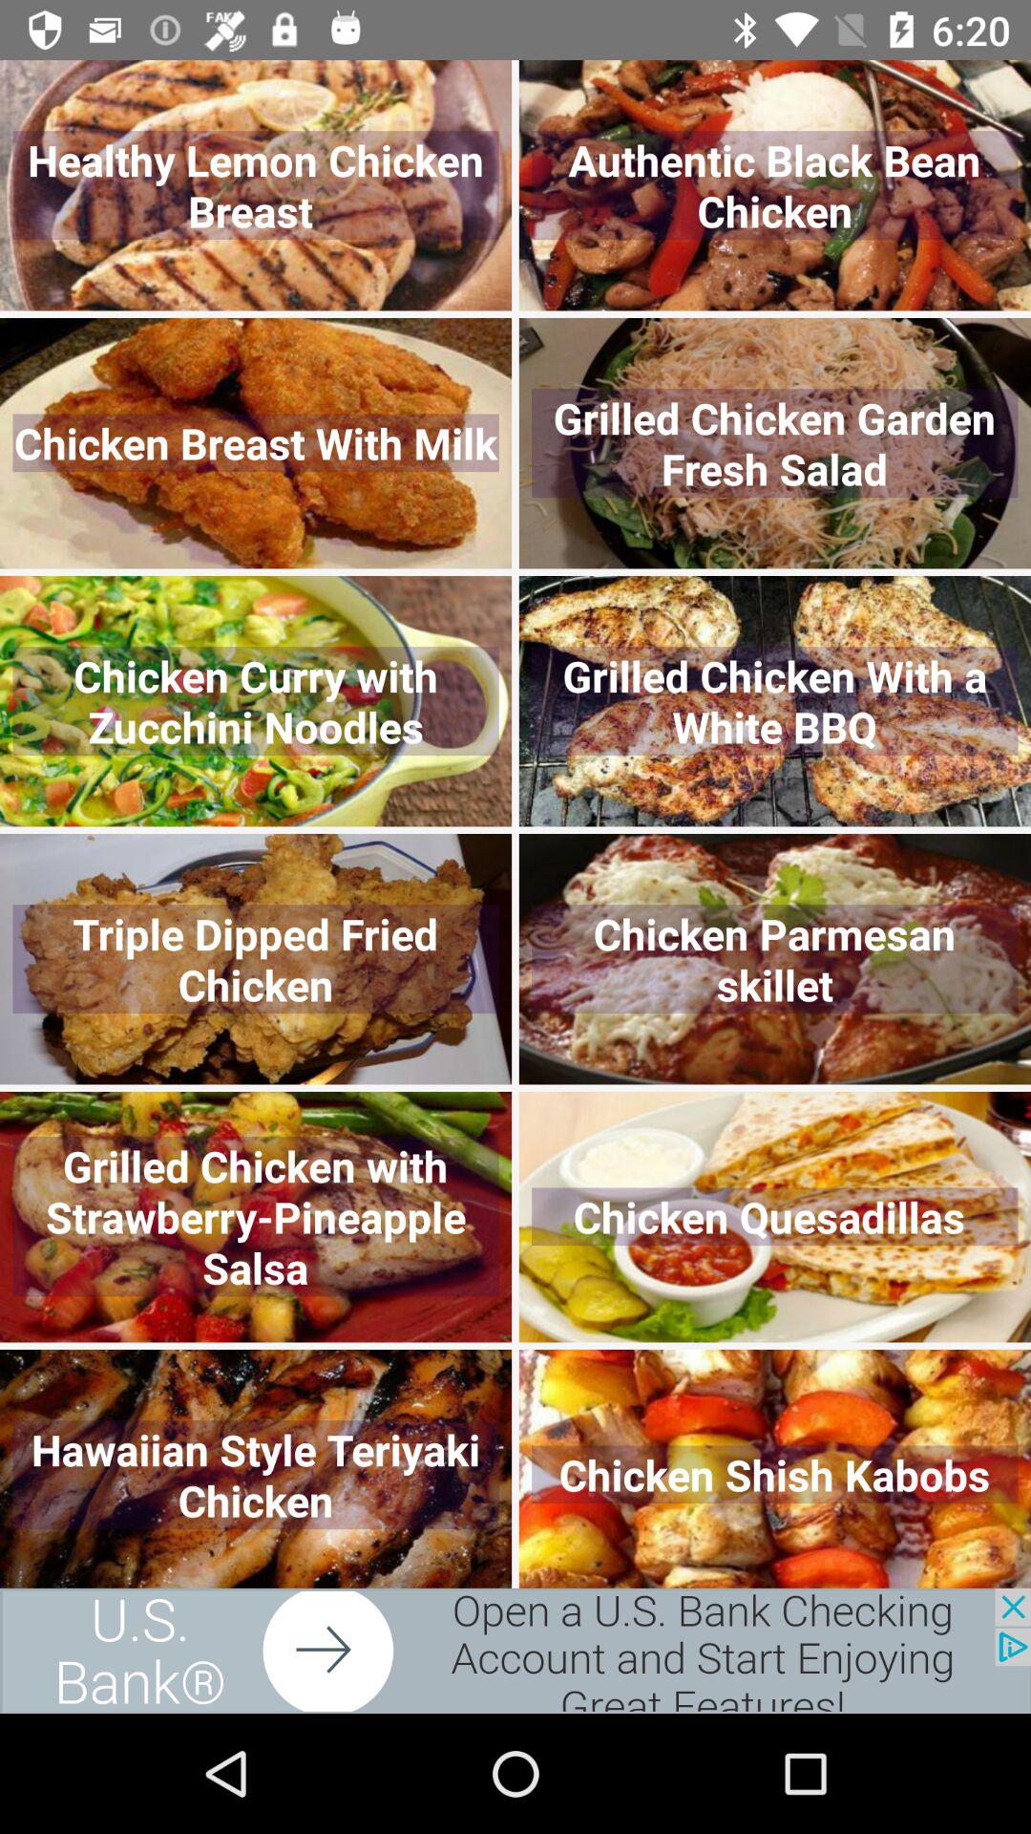 This screenshot has width=1031, height=1834. Describe the element at coordinates (515, 1651) in the screenshot. I see `adverisment` at that location.